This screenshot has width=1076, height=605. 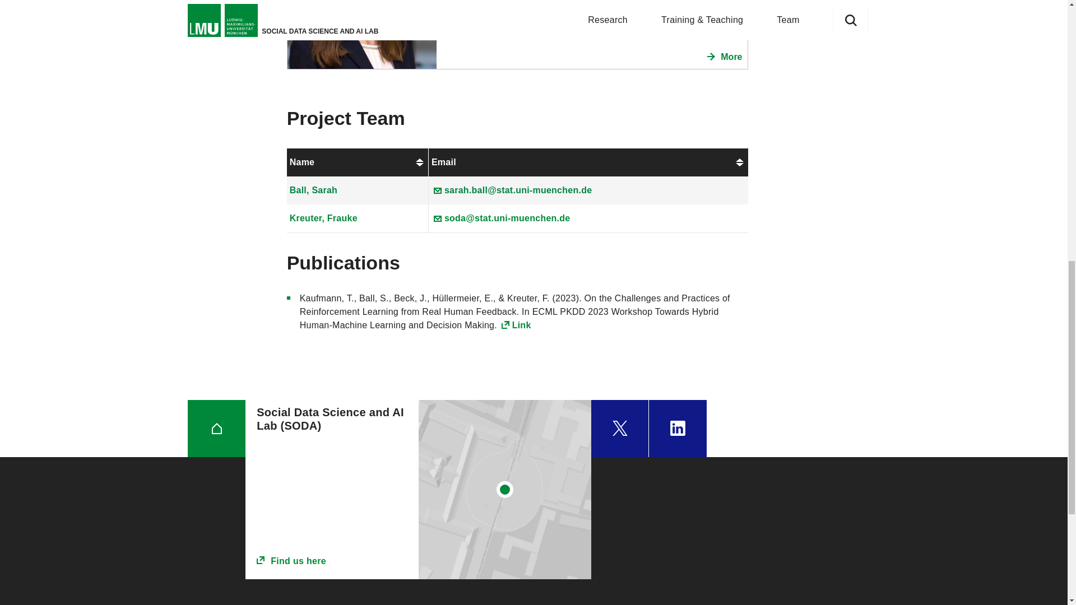 What do you see at coordinates (678, 428) in the screenshot?
I see `LinkedIn-Link opens in a new window` at bounding box center [678, 428].